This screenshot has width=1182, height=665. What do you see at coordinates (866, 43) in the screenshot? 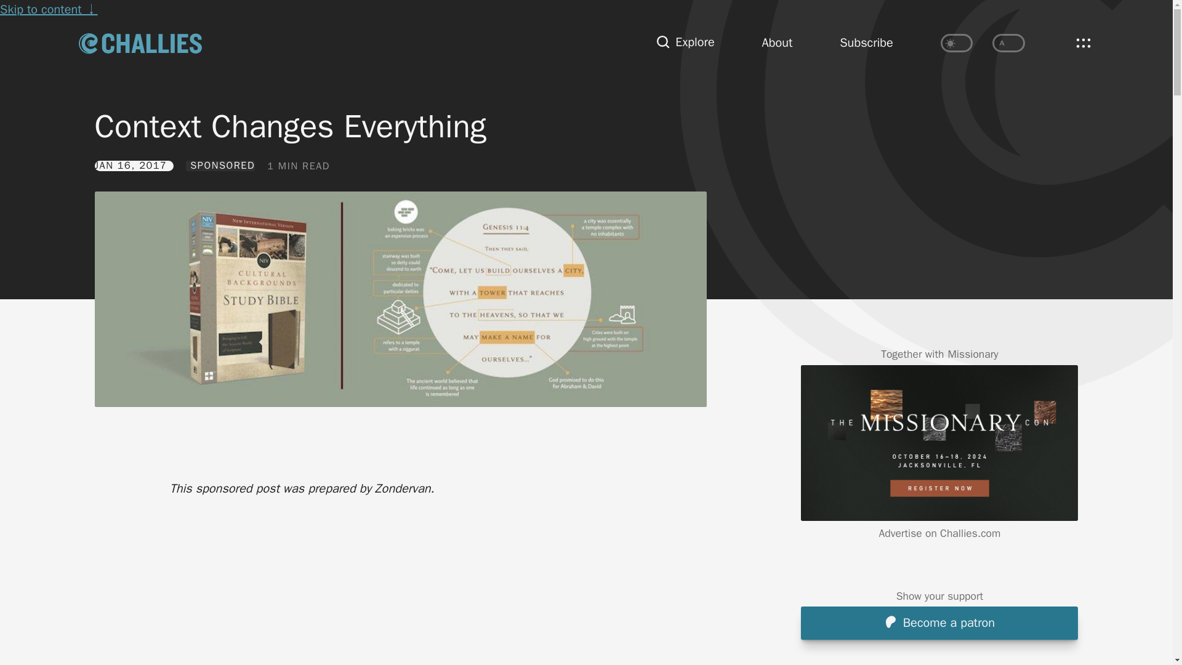
I see `Subscribe` at bounding box center [866, 43].